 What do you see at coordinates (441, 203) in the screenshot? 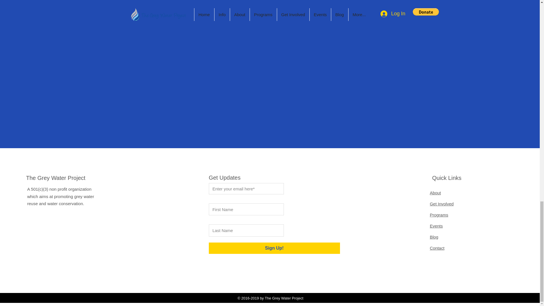
I see `Get Involved` at bounding box center [441, 203].